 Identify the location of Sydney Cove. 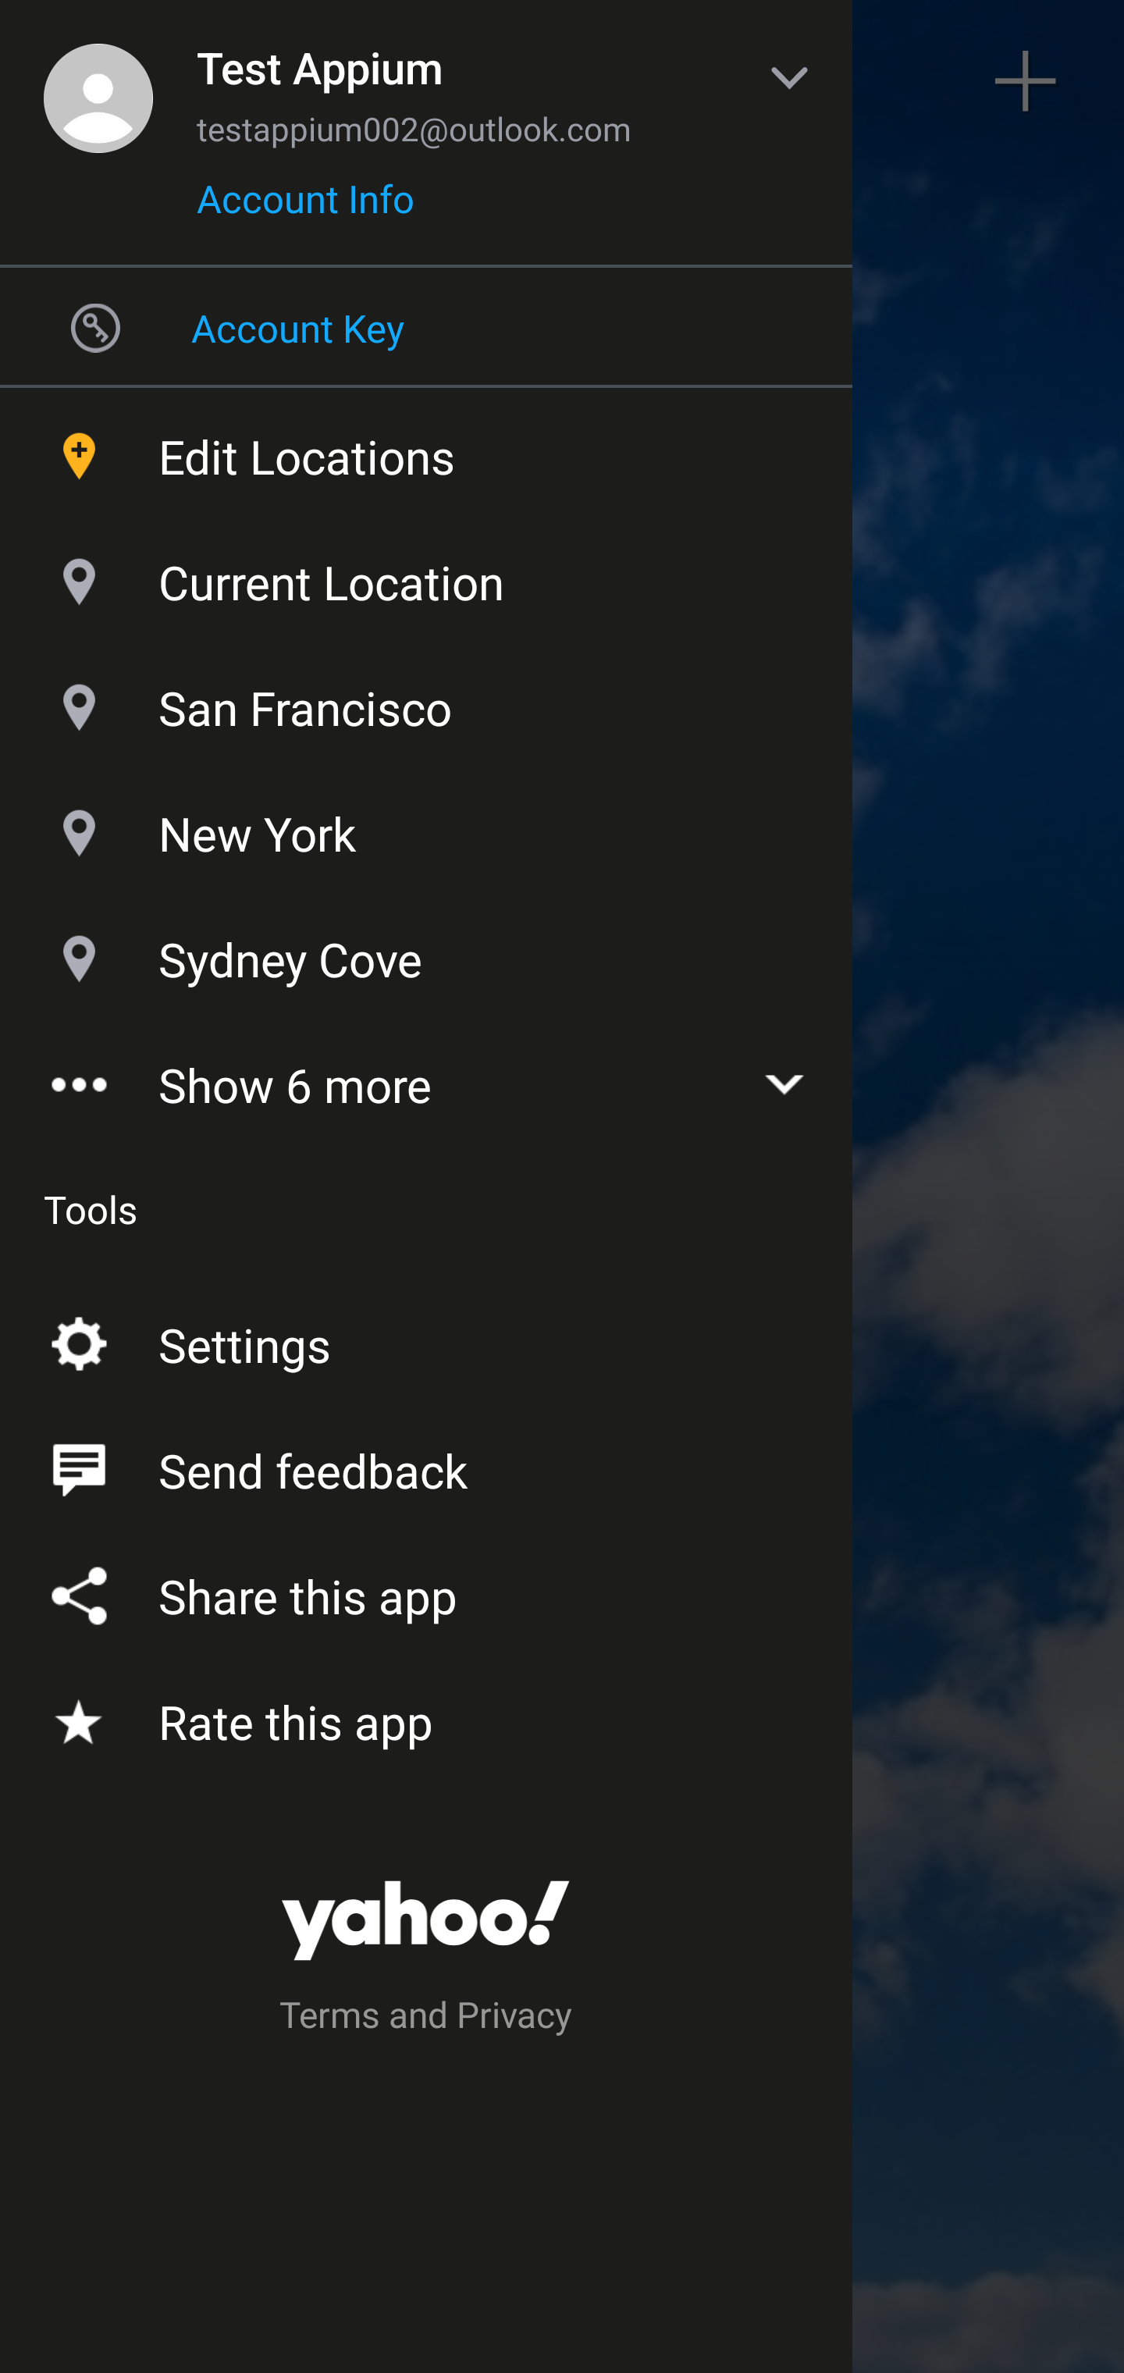
(426, 952).